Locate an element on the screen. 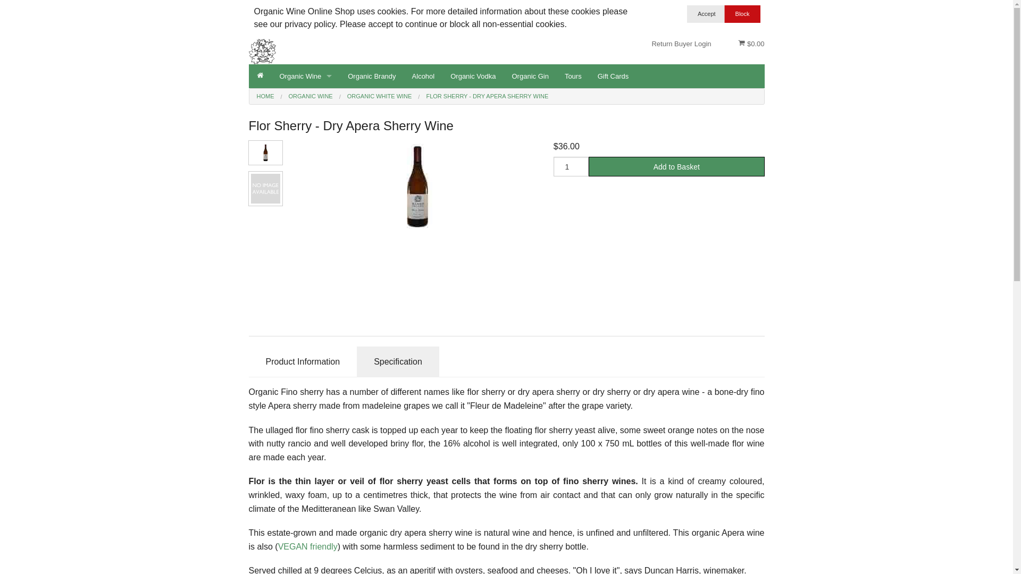 This screenshot has width=1021, height=574. Product Information is located at coordinates (303, 362).